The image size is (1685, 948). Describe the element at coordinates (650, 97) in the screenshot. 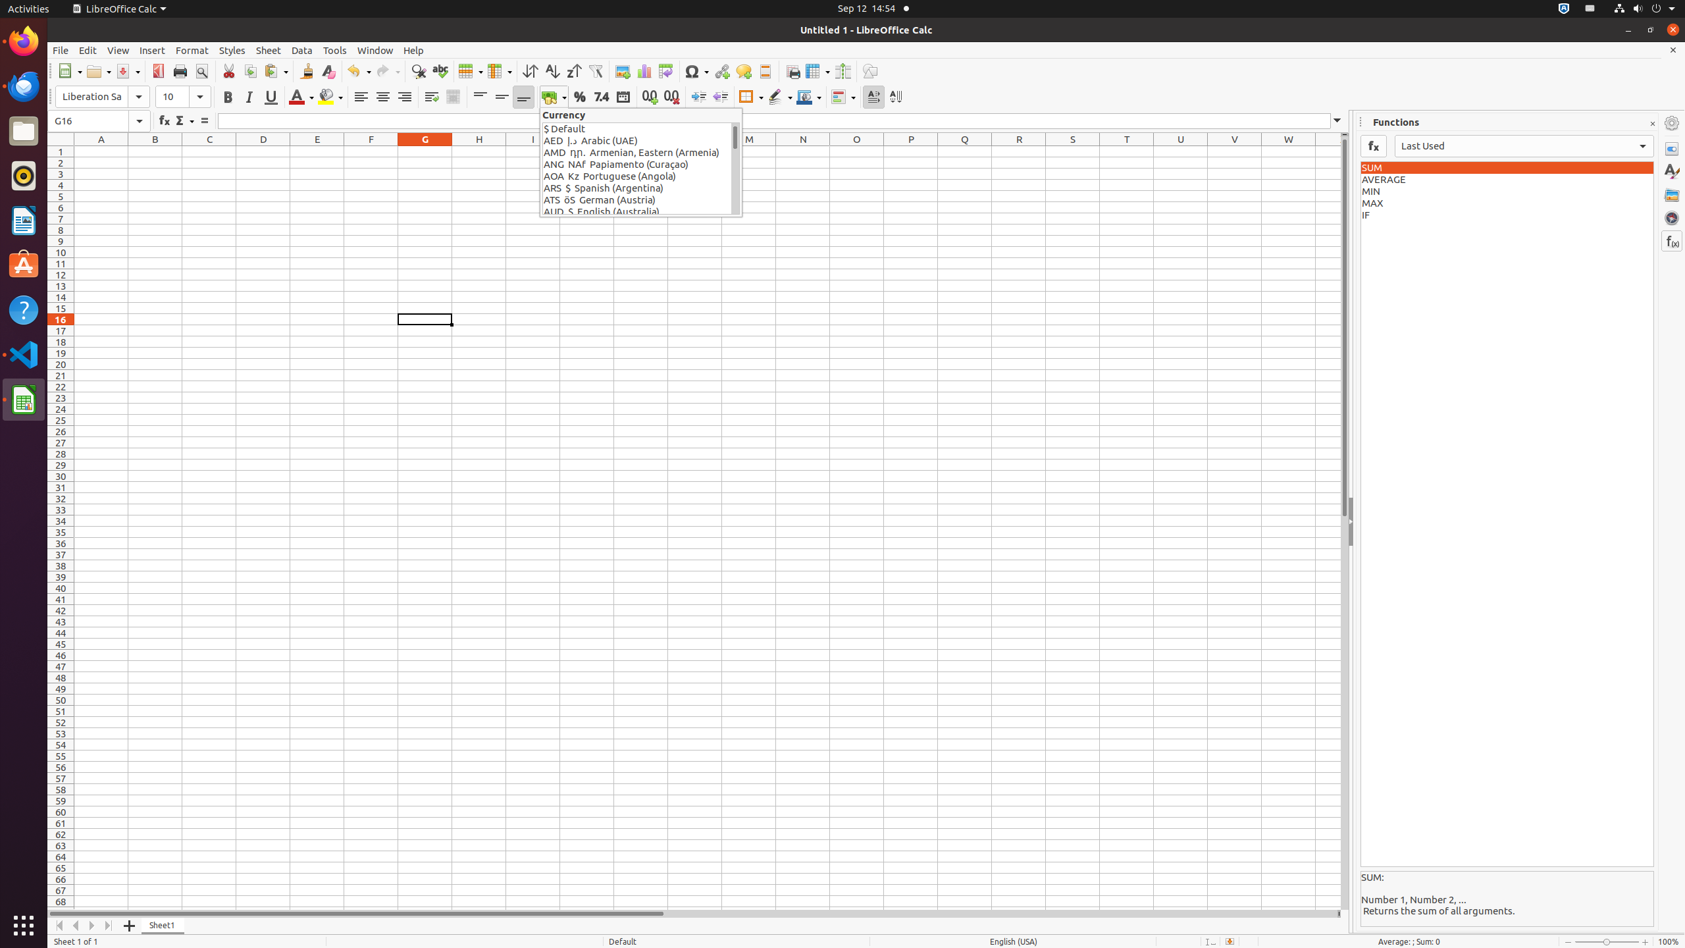

I see `Add Decimal Place` at that location.